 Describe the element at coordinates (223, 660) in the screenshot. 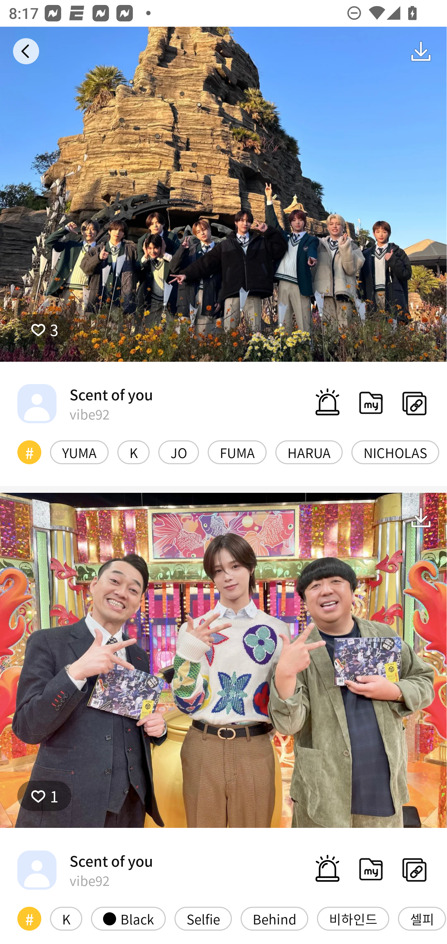

I see `1` at that location.